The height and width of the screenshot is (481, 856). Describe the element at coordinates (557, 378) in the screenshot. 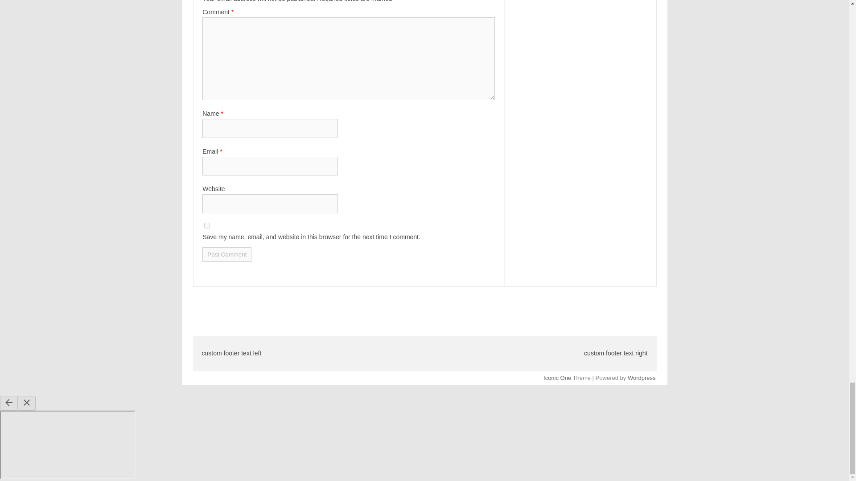

I see `Iconic One` at that location.